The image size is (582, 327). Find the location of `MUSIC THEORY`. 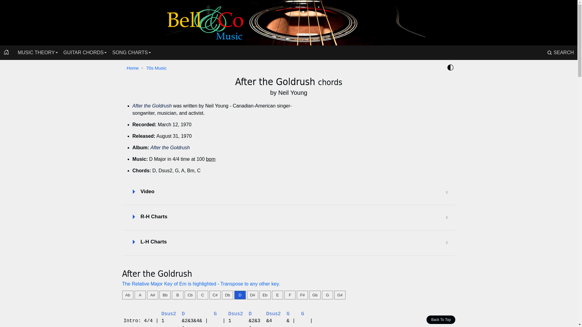

MUSIC THEORY is located at coordinates (36, 53).